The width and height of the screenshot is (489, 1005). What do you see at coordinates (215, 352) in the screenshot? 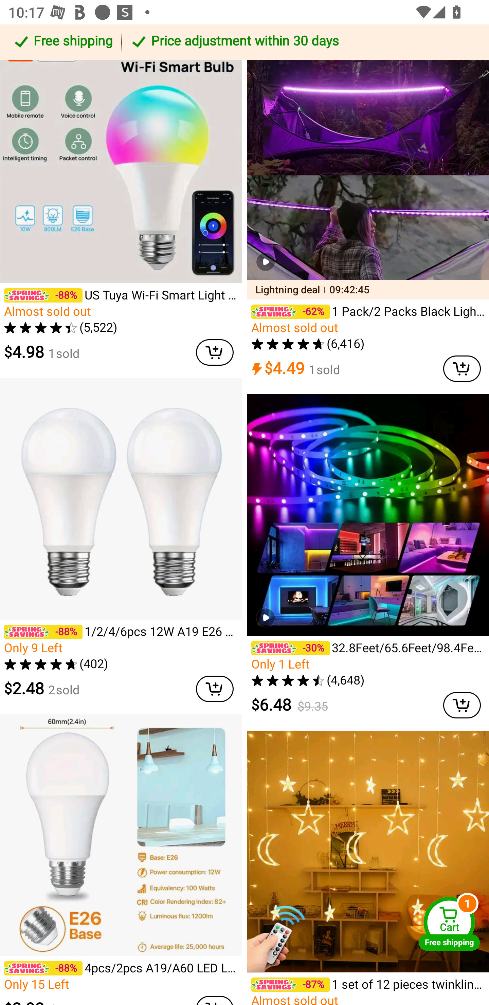
I see `cart delete` at bounding box center [215, 352].